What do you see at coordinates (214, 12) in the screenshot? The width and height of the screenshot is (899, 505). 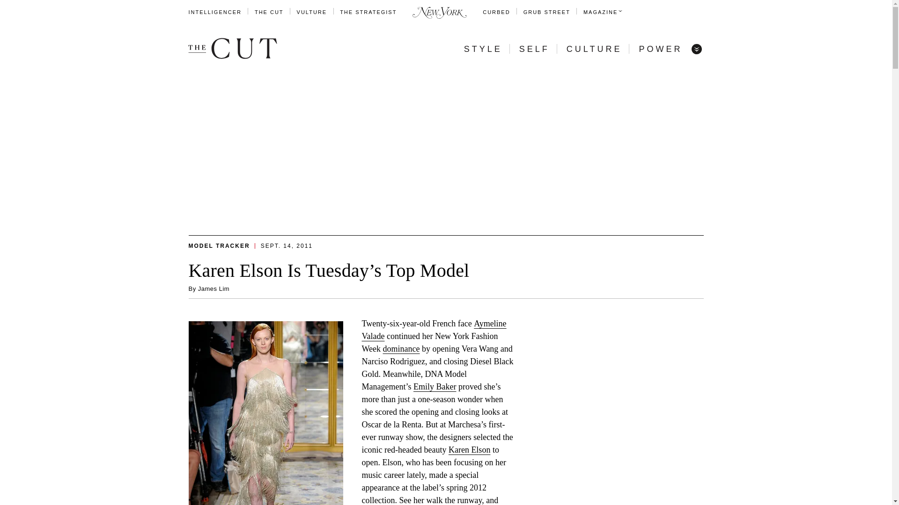 I see `INTELLIGENCER` at bounding box center [214, 12].